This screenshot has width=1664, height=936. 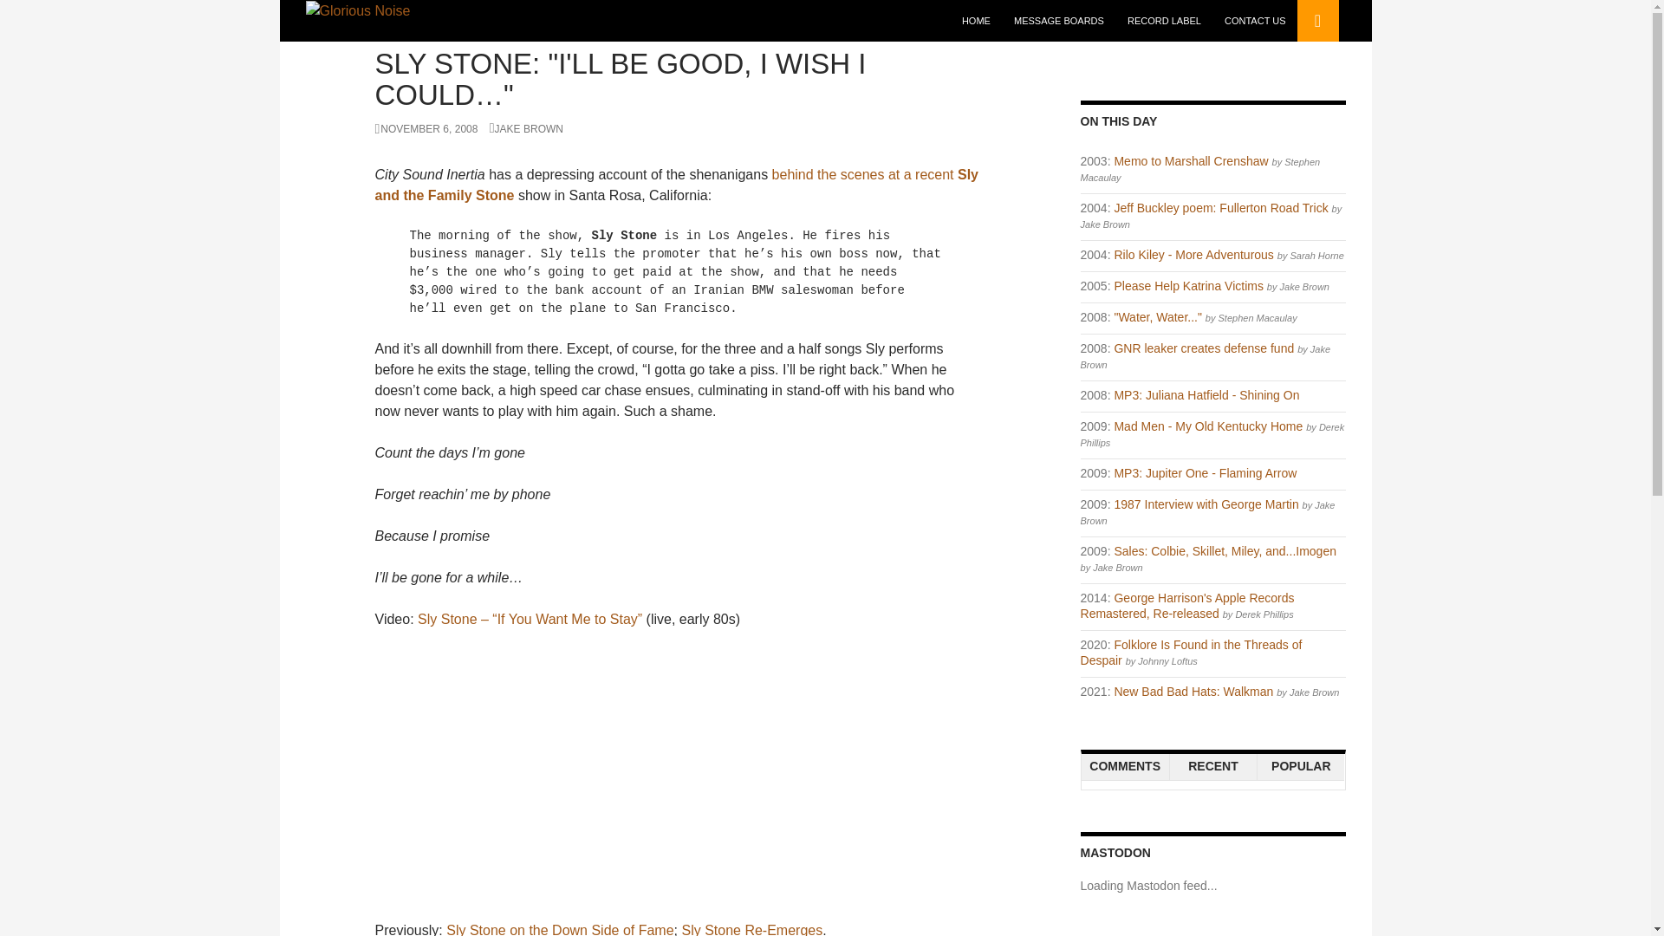 What do you see at coordinates (1157, 316) in the screenshot?
I see `"Water, Water..."` at bounding box center [1157, 316].